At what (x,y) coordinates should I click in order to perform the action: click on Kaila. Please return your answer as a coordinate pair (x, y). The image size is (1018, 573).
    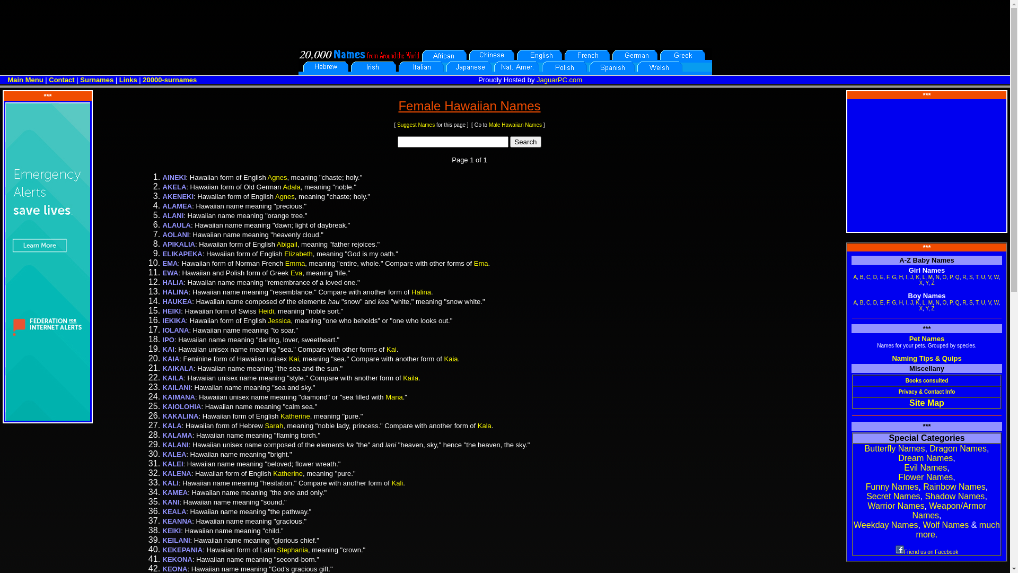
    Looking at the image, I should click on (410, 378).